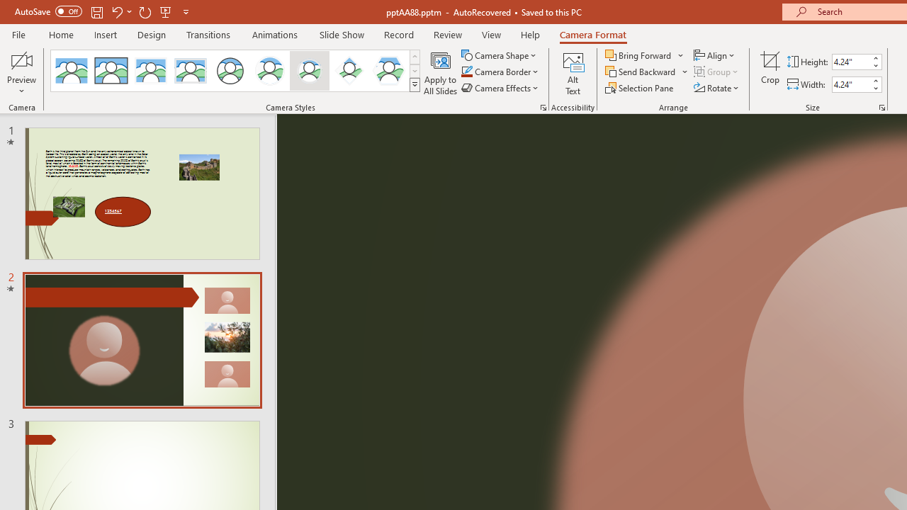  Describe the element at coordinates (150, 71) in the screenshot. I see `Center Shadow Rectangle` at that location.